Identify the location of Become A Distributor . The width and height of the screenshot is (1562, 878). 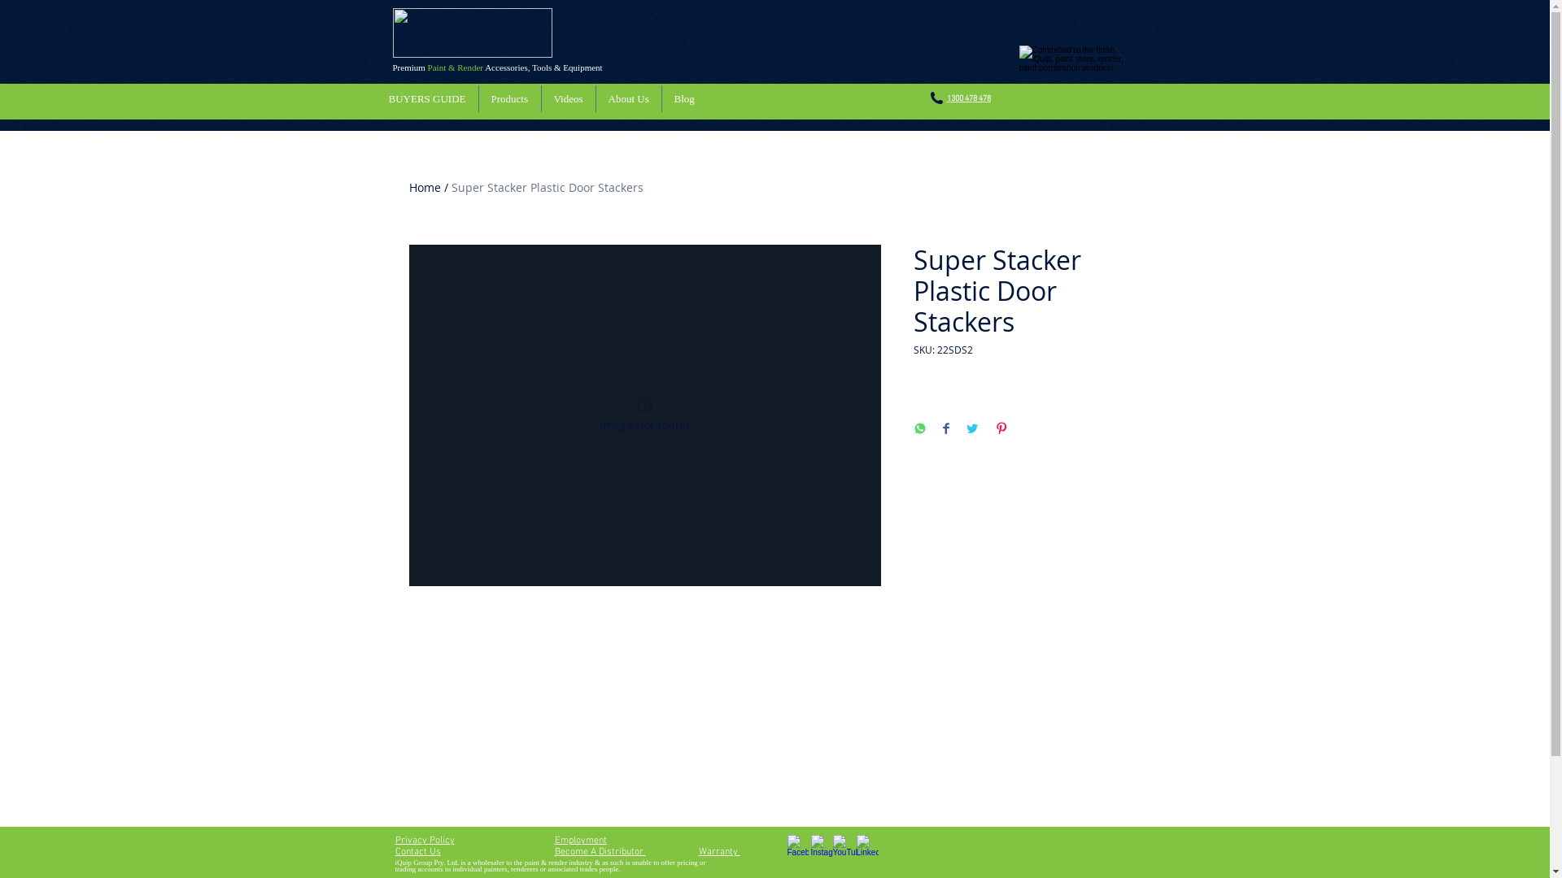
(600, 852).